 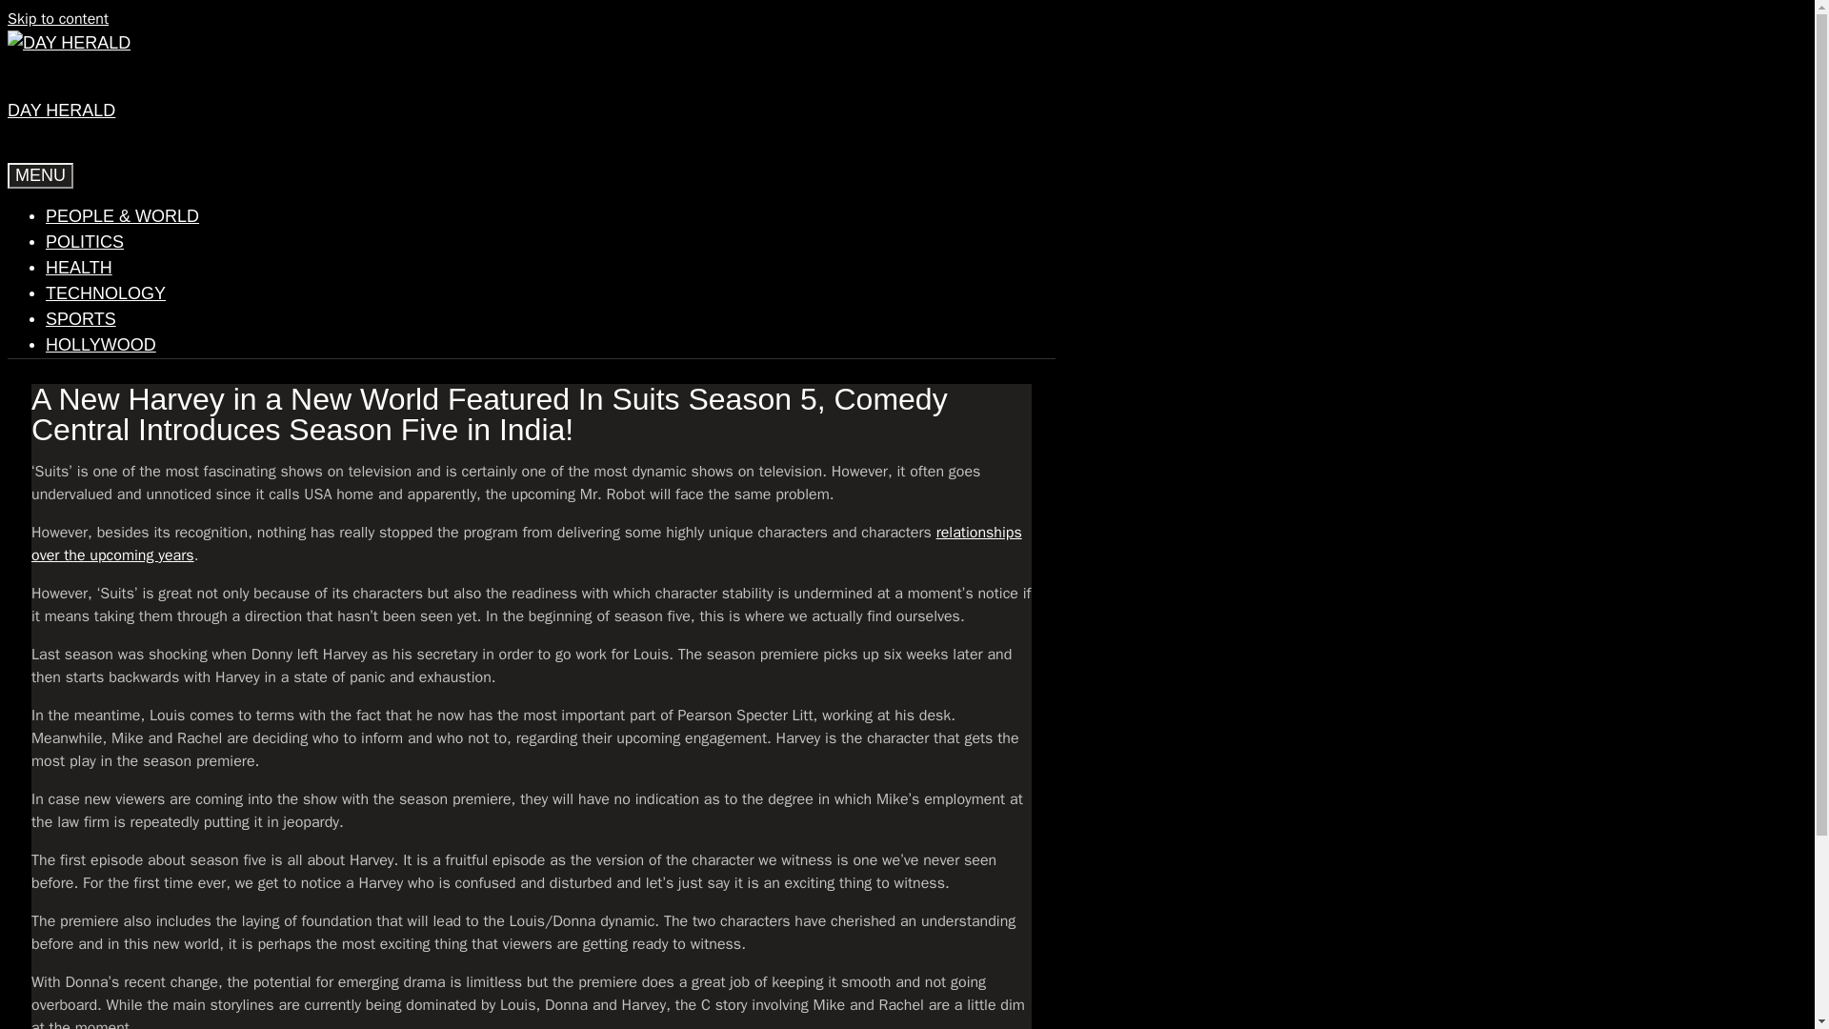 What do you see at coordinates (106, 293) in the screenshot?
I see `TECHNOLOGY` at bounding box center [106, 293].